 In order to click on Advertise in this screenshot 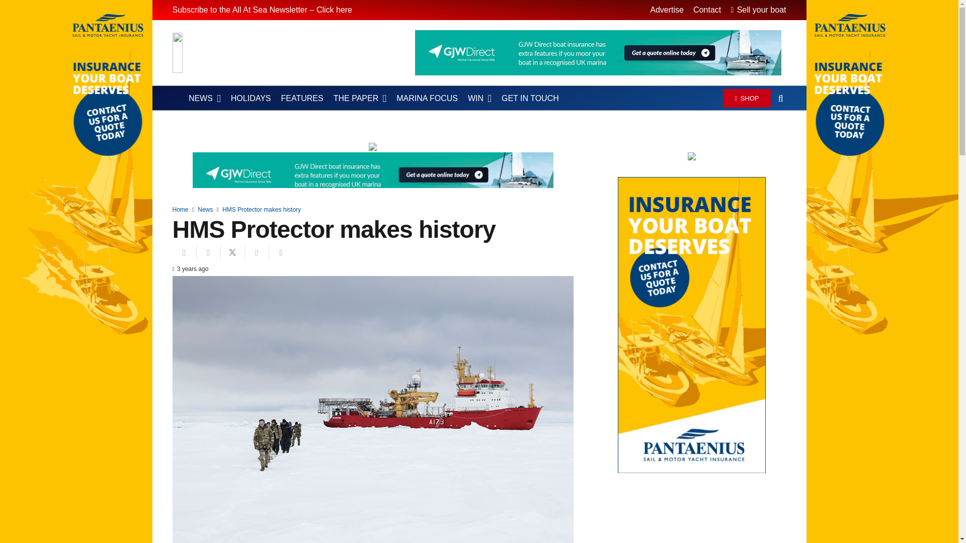, I will do `click(667, 10)`.